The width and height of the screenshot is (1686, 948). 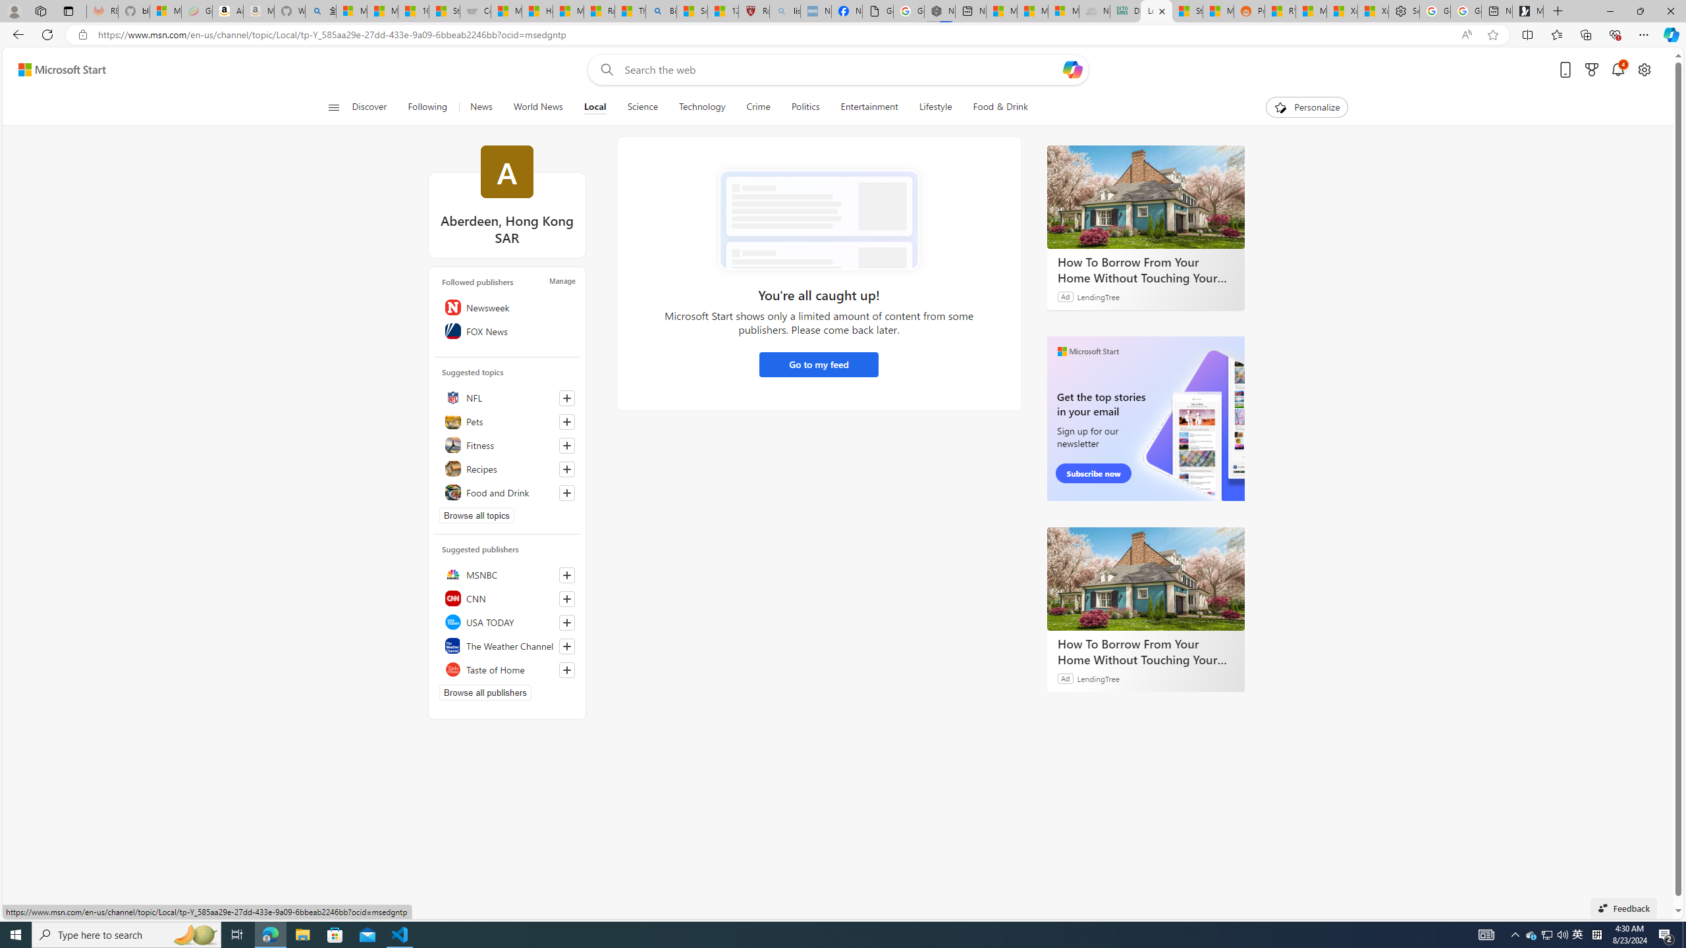 I want to click on FOX News, so click(x=507, y=330).